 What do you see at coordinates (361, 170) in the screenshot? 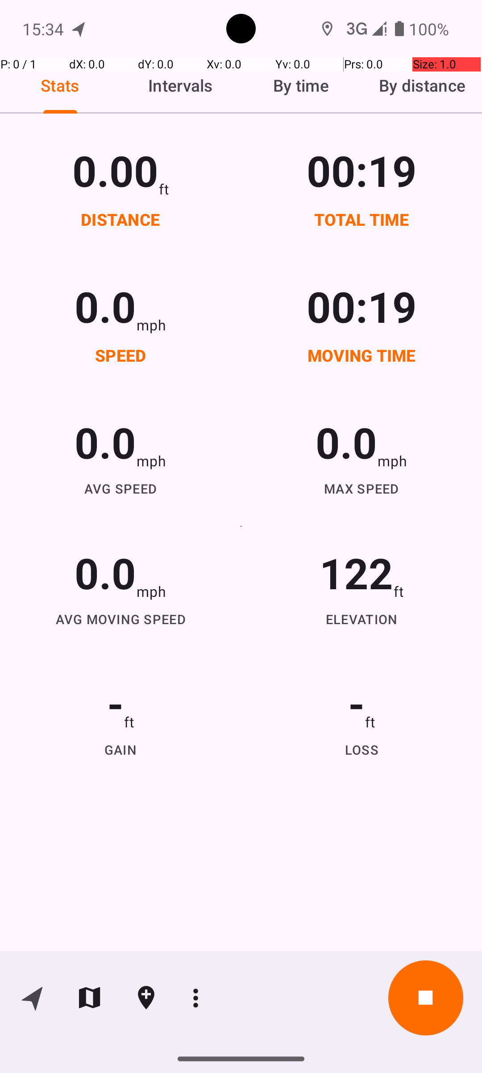
I see `00:19` at bounding box center [361, 170].